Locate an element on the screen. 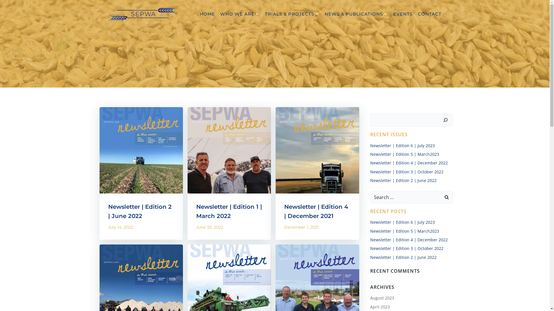  Newsletter | Edition 2 | June 2022 is located at coordinates (403, 180).